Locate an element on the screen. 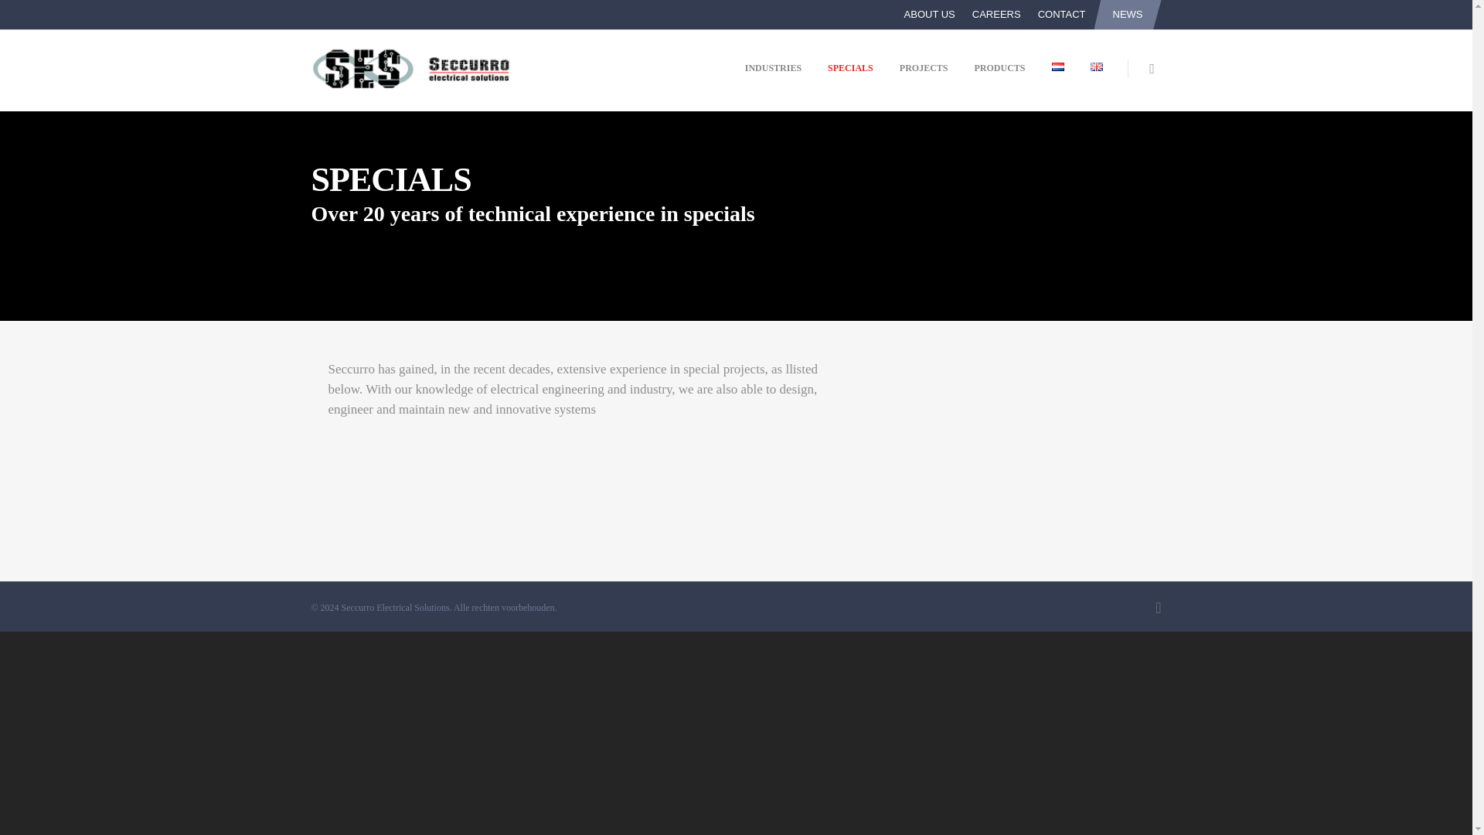 The height and width of the screenshot is (835, 1484). PRODUCTS is located at coordinates (999, 79).